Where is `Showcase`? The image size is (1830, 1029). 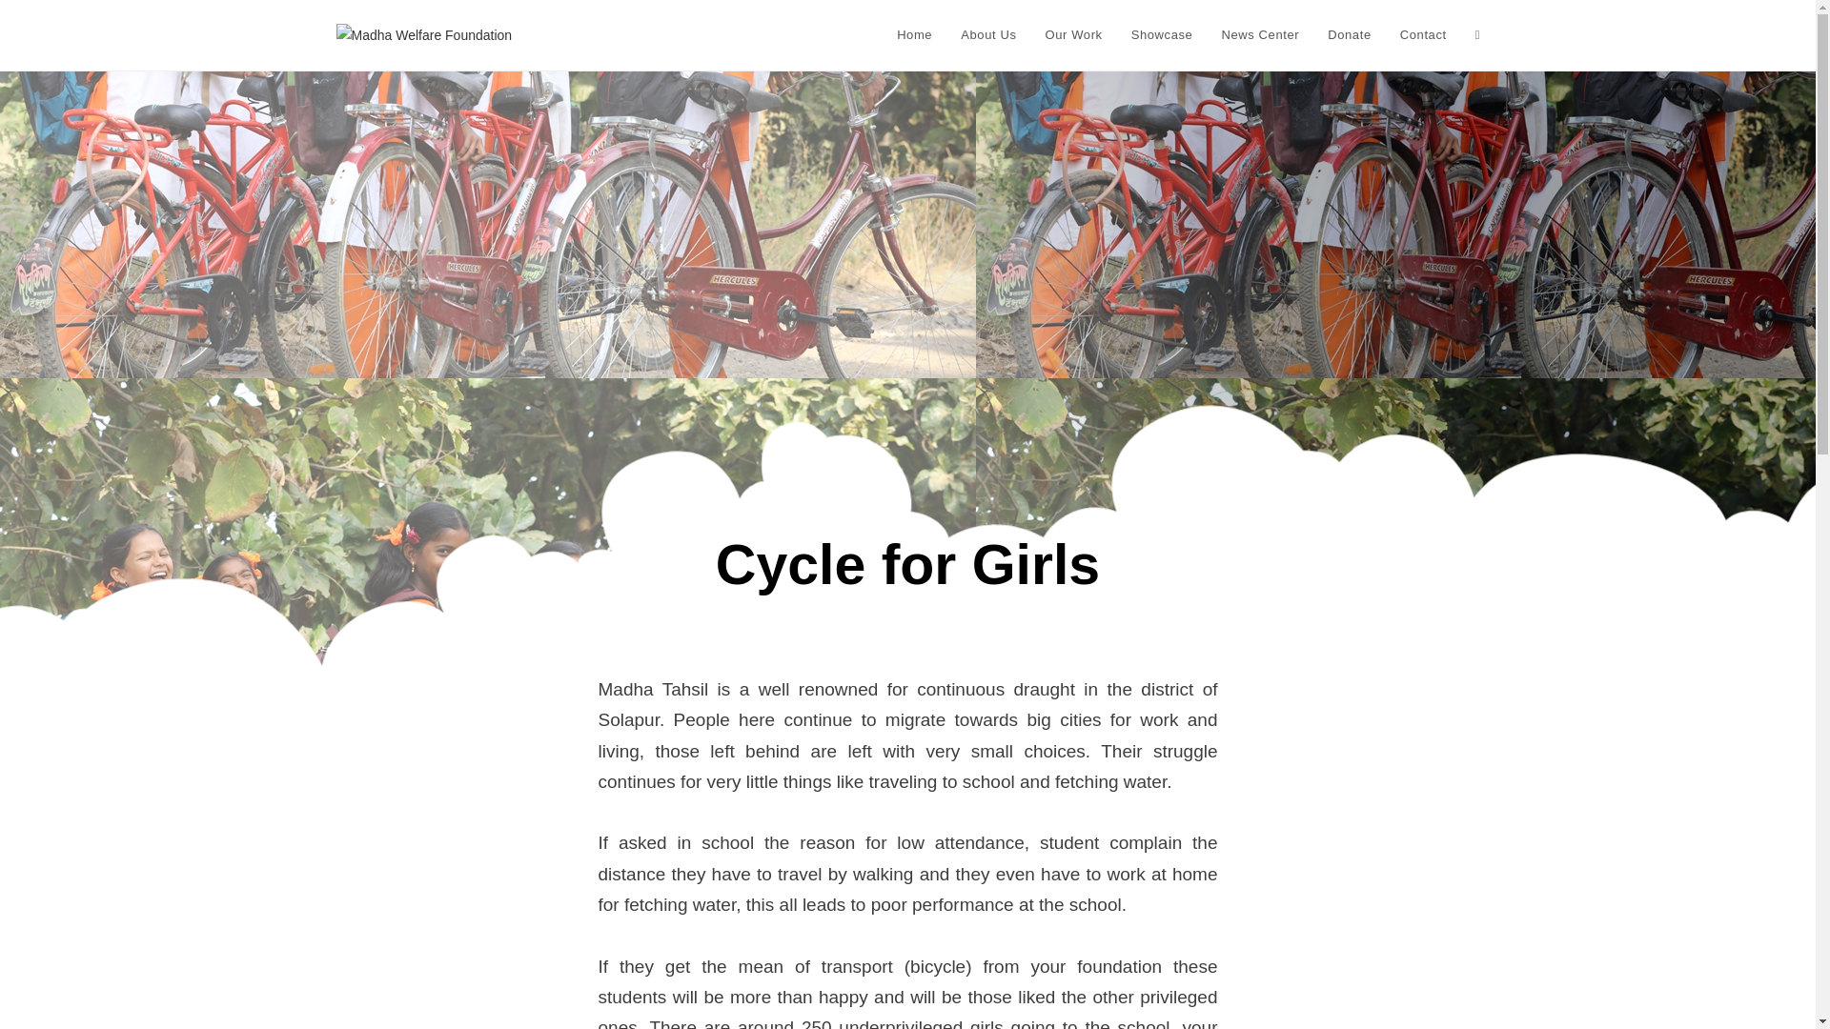
Showcase is located at coordinates (1162, 35).